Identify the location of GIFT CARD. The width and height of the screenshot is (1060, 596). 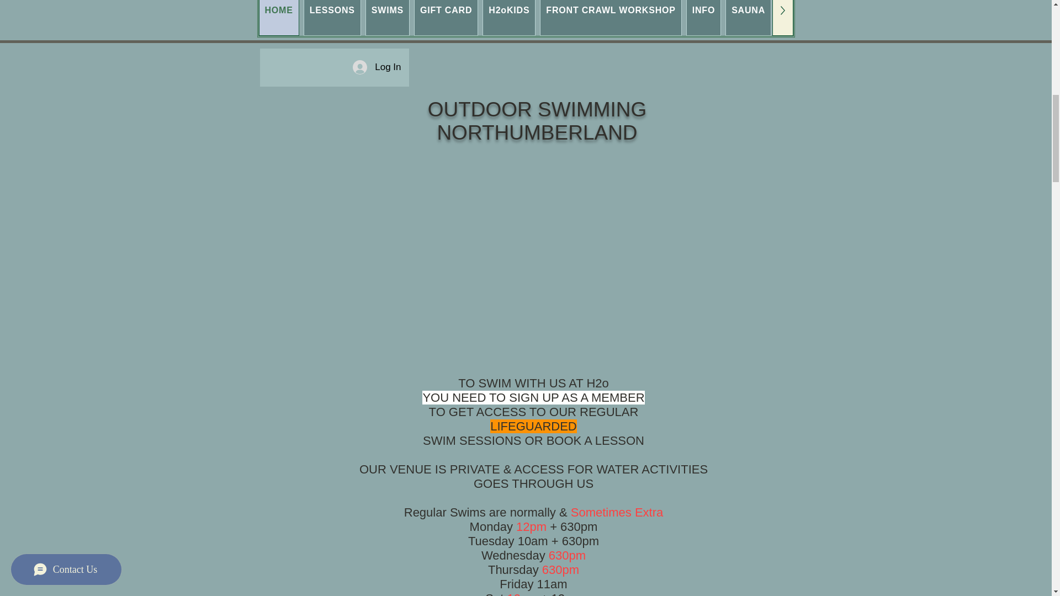
(446, 18).